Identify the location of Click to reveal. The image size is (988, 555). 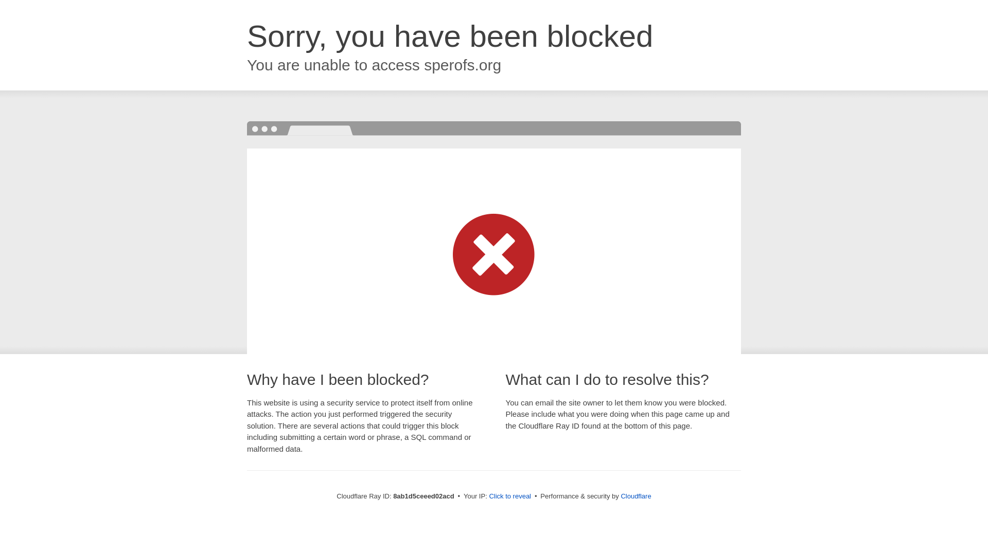
(510, 496).